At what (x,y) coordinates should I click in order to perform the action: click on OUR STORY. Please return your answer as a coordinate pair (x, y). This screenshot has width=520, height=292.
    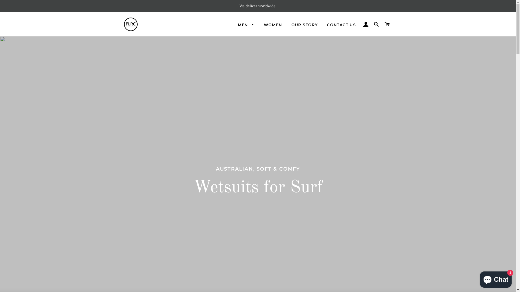
    Looking at the image, I should click on (305, 25).